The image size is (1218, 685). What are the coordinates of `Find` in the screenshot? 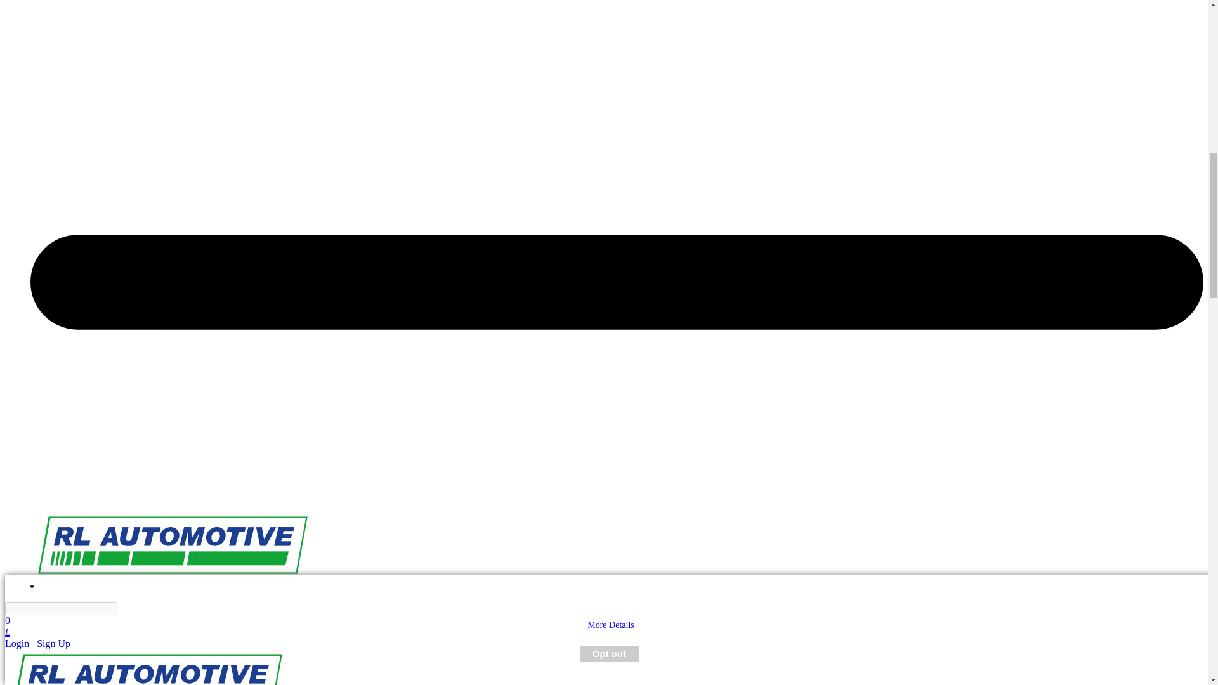 It's located at (124, 608).